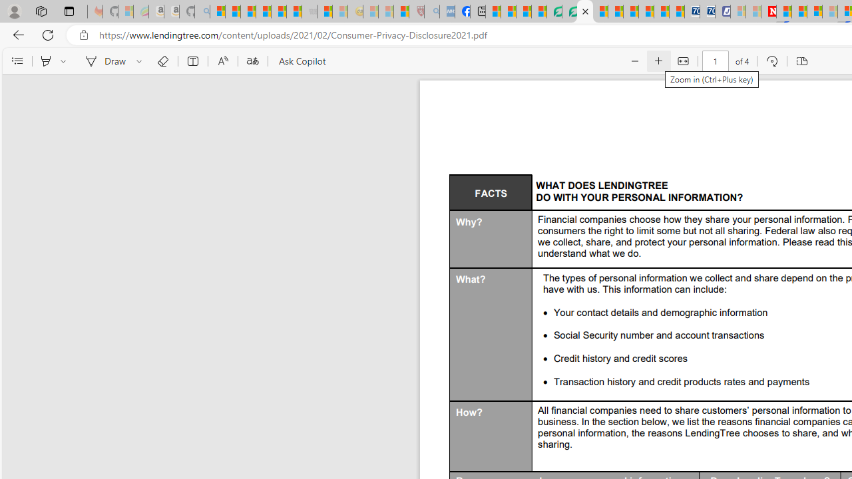 This screenshot has width=852, height=479. What do you see at coordinates (252, 61) in the screenshot?
I see `Translate` at bounding box center [252, 61].